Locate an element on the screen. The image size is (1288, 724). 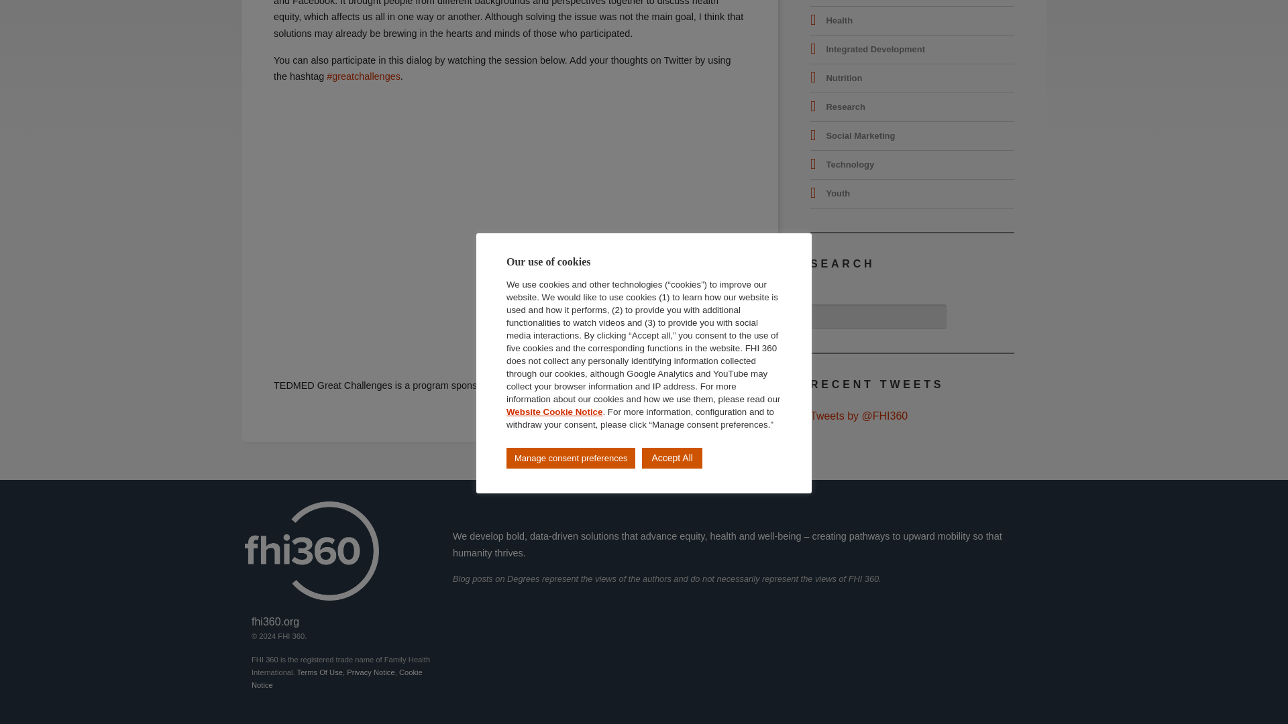
Technology is located at coordinates (849, 164).